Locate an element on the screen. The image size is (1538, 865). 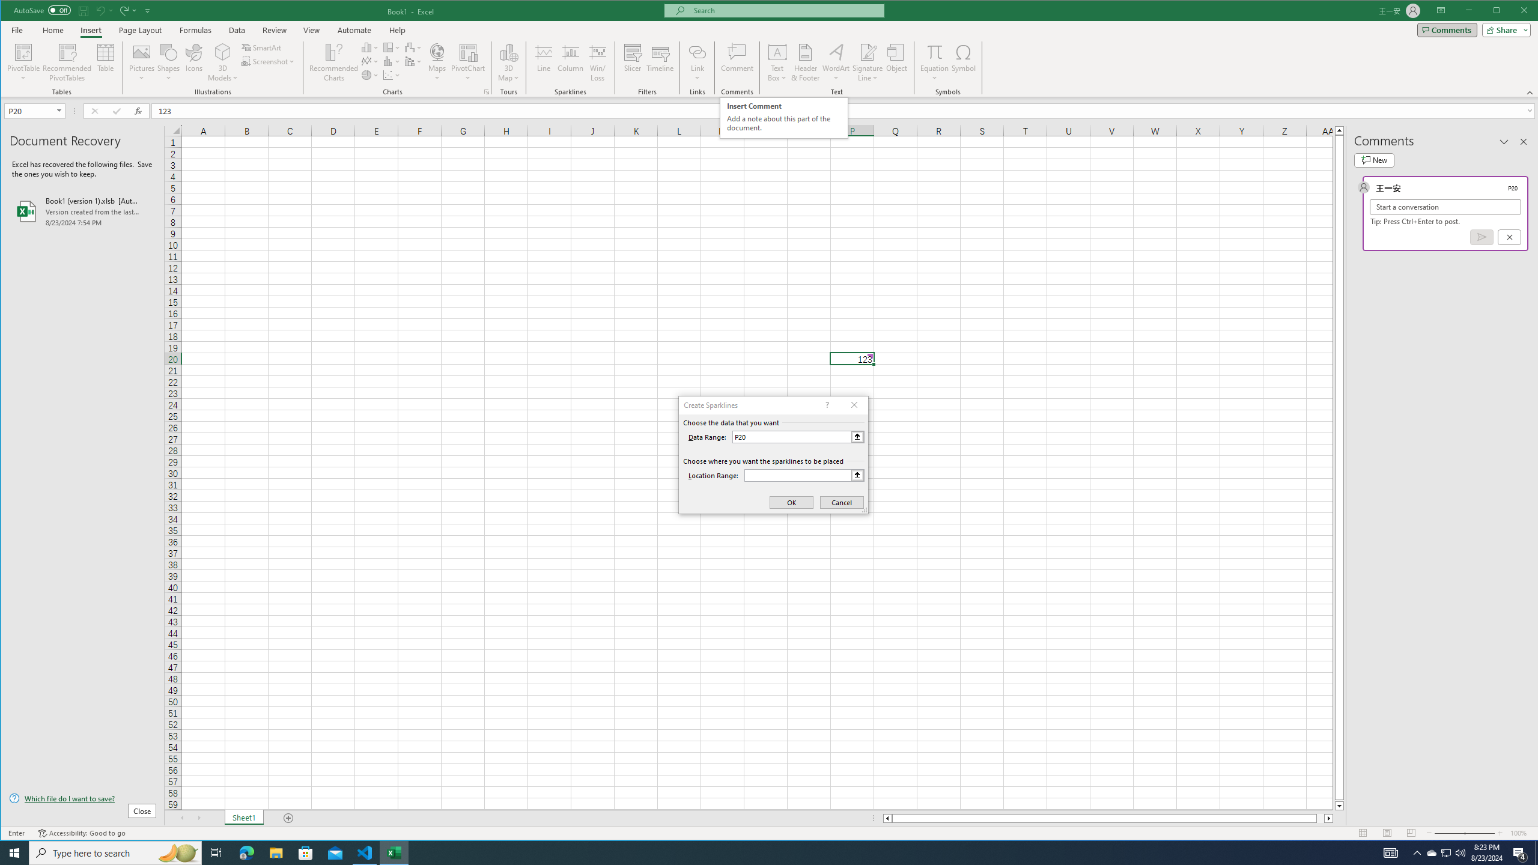
Header & Footer... is located at coordinates (806, 62).